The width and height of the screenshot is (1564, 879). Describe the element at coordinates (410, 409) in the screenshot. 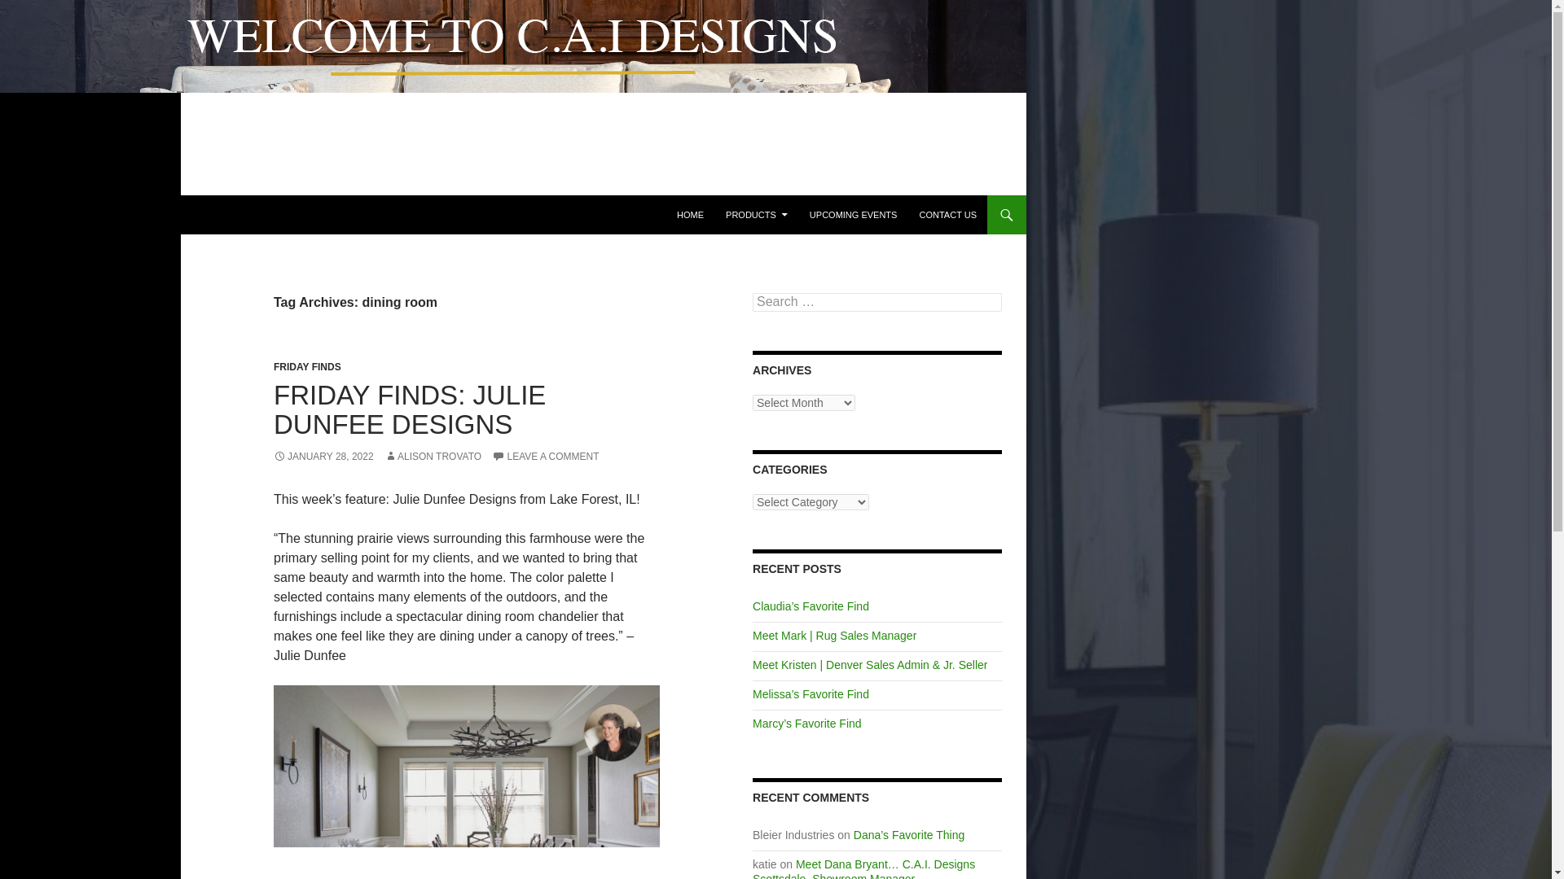

I see `FRIDAY FINDS: JULIE DUNFEE DESIGNS` at that location.